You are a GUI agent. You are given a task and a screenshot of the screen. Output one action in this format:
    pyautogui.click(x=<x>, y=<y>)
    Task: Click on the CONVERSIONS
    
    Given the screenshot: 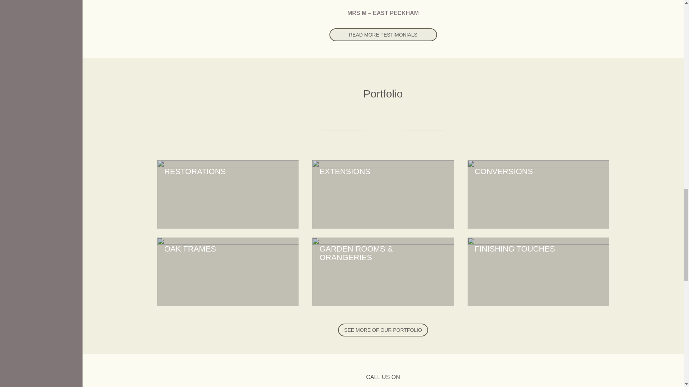 What is the action you would take?
    pyautogui.click(x=538, y=194)
    